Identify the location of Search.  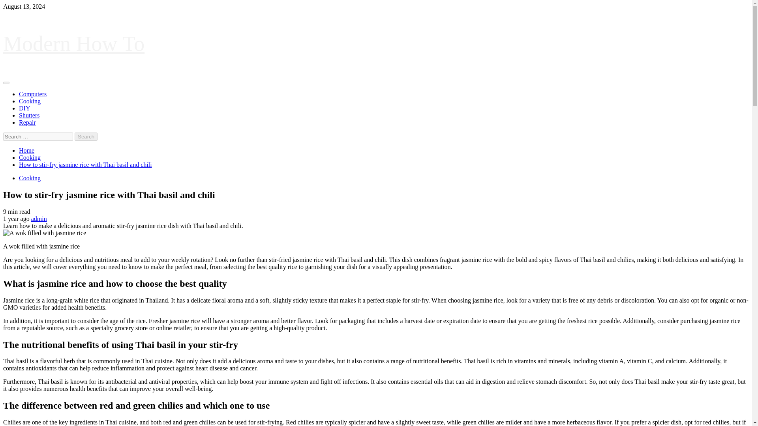
(86, 136).